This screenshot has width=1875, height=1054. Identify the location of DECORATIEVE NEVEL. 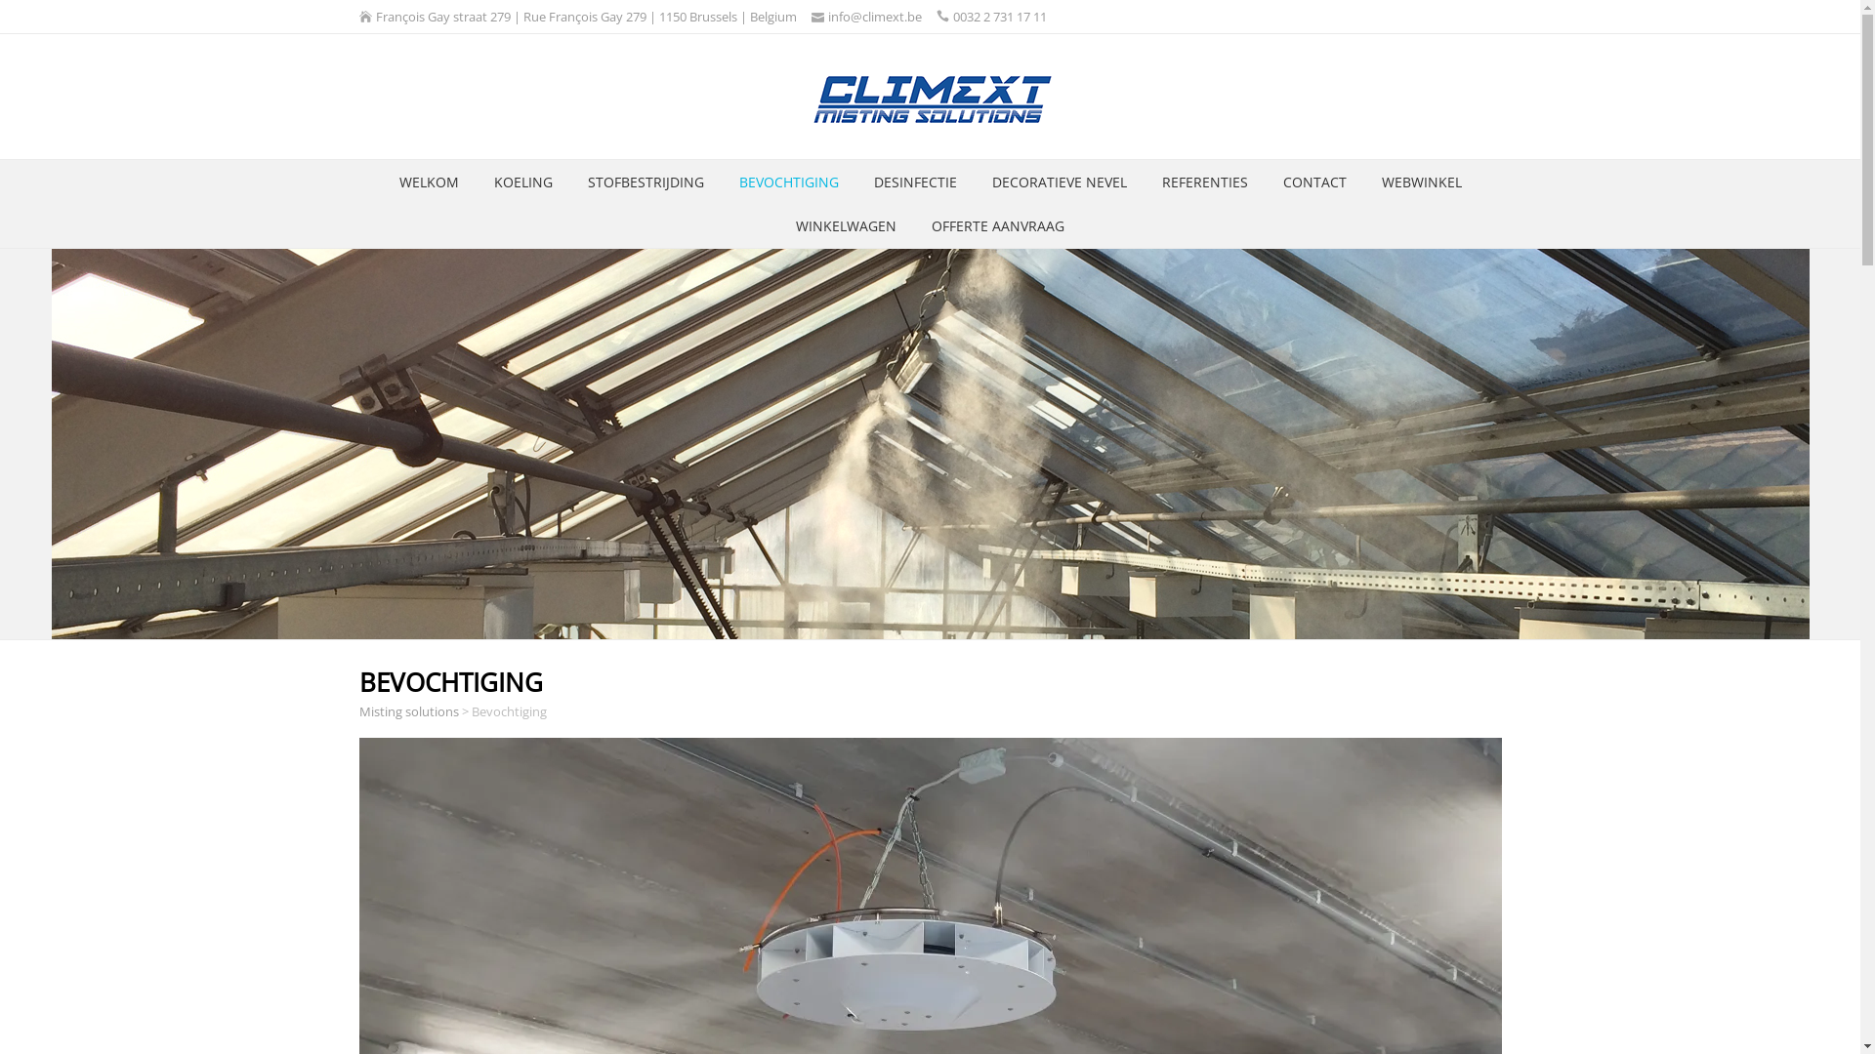
(1060, 182).